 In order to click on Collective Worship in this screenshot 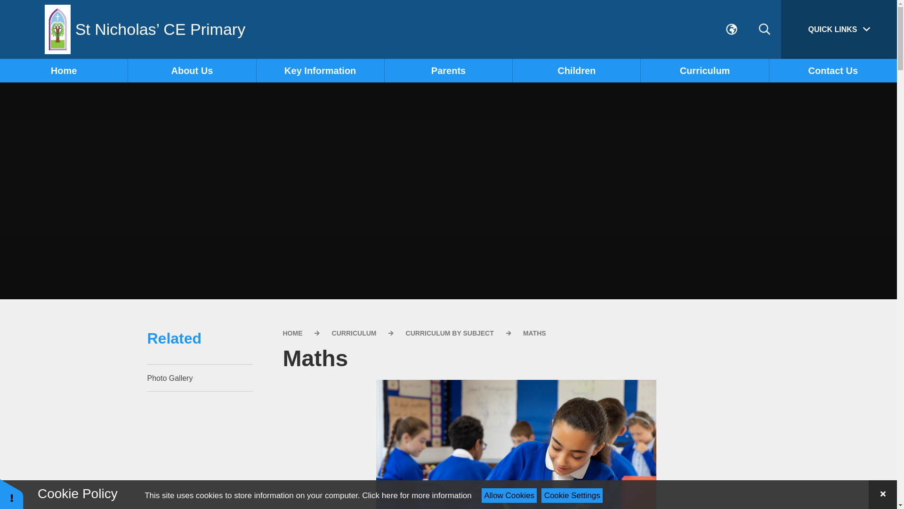, I will do `click(192, 148)`.